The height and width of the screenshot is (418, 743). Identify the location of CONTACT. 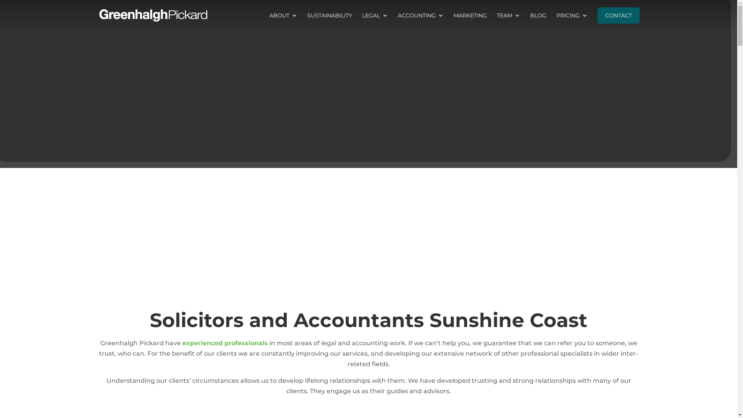
(618, 15).